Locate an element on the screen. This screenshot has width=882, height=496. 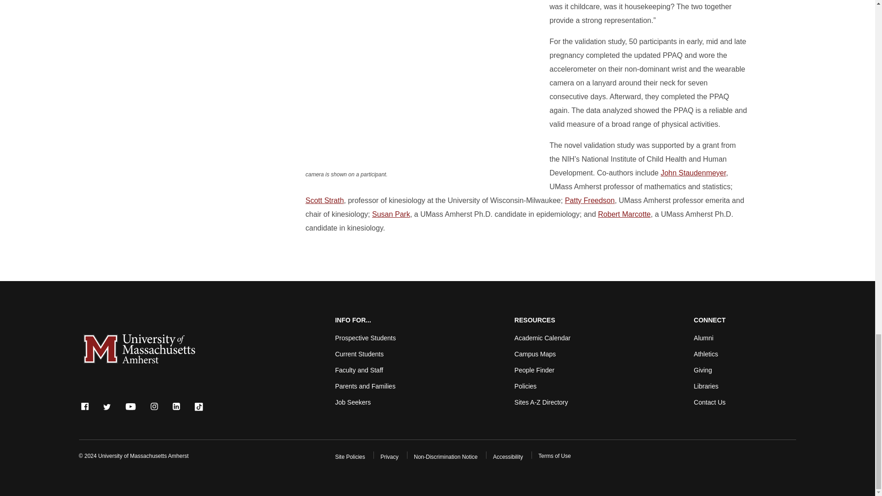
Click here for info for current students is located at coordinates (359, 354).